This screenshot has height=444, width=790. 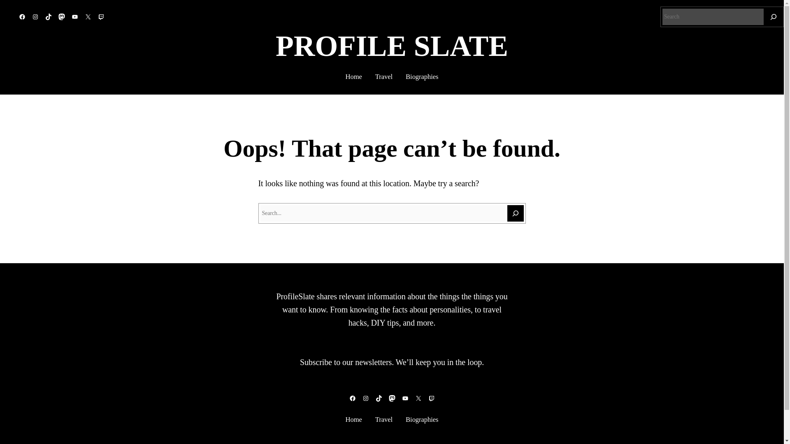 What do you see at coordinates (88, 16) in the screenshot?
I see `X` at bounding box center [88, 16].